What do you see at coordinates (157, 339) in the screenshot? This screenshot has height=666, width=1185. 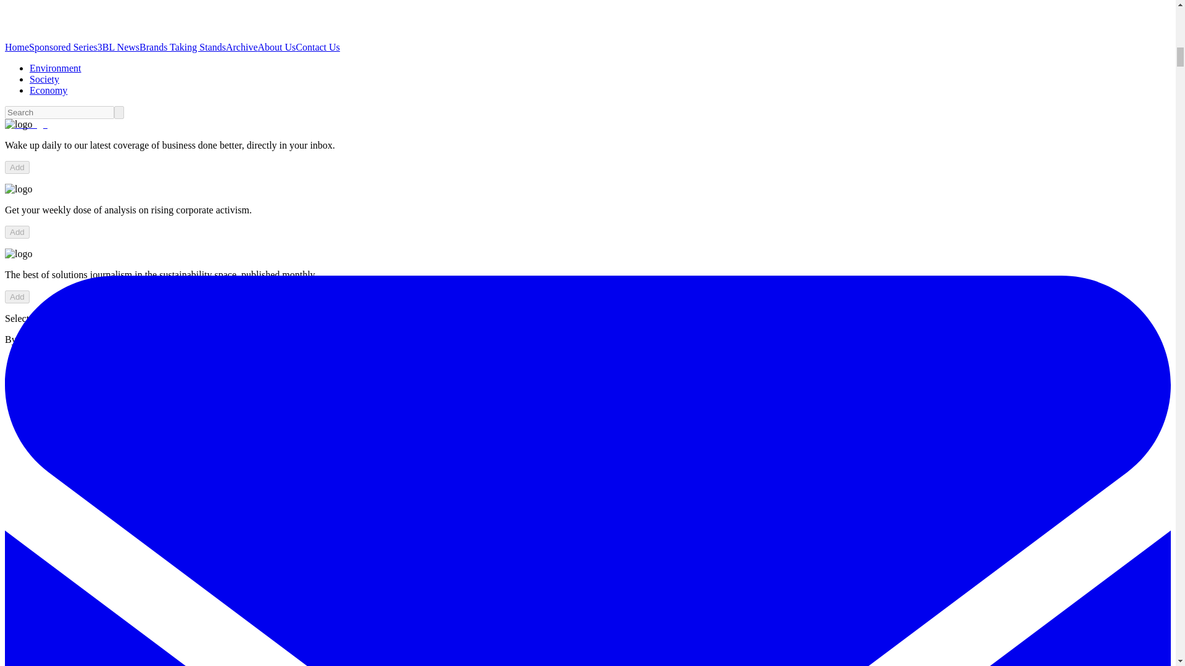 I see `privacy policy` at bounding box center [157, 339].